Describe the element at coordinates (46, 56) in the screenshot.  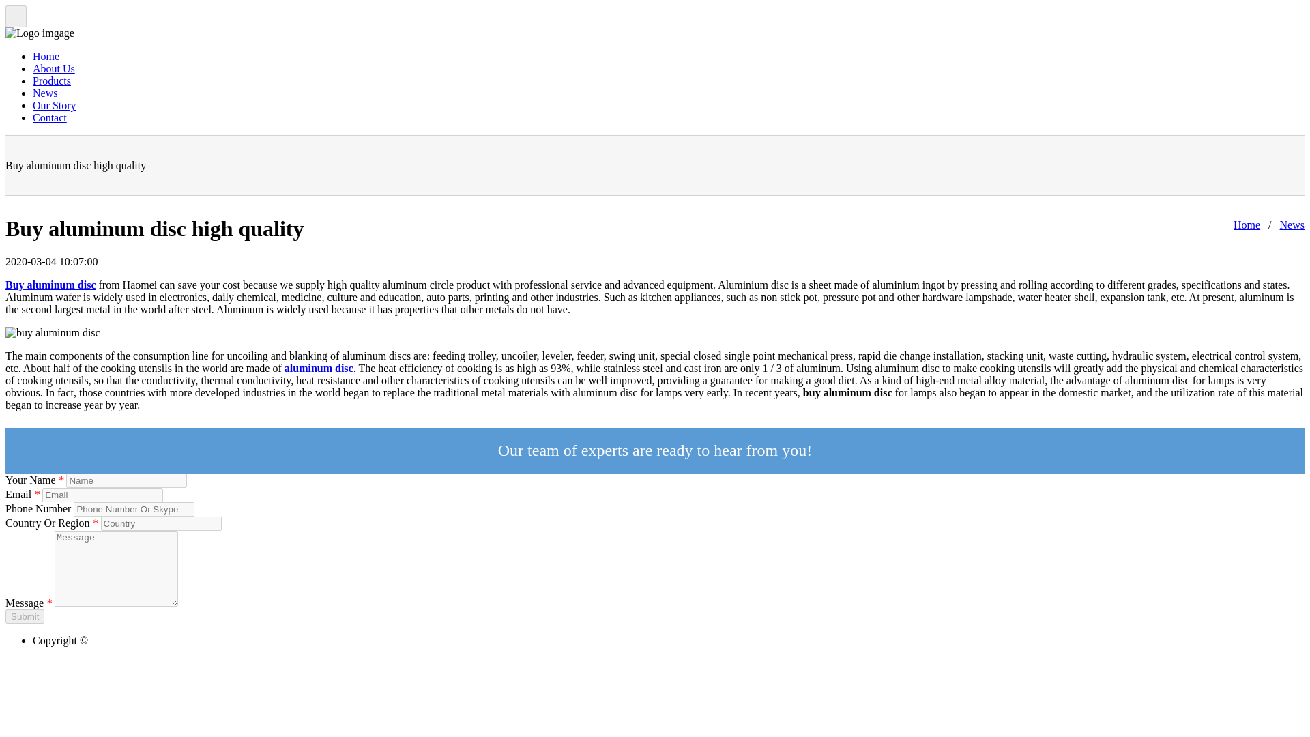
I see `Home` at that location.